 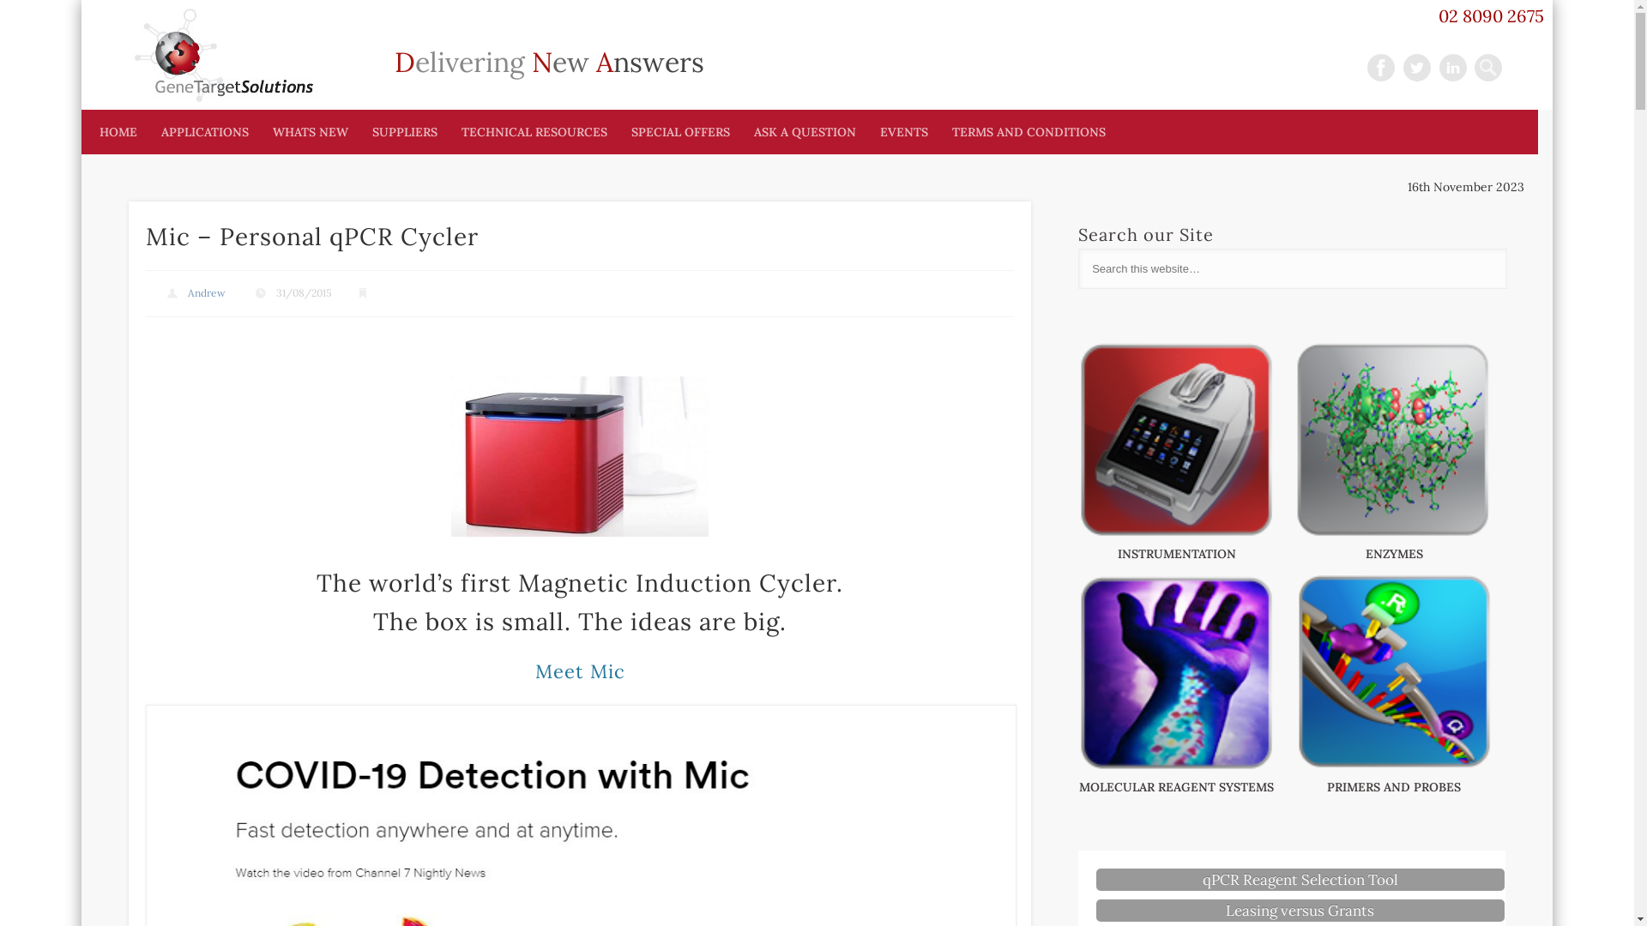 What do you see at coordinates (580, 671) in the screenshot?
I see `Meet Mic` at bounding box center [580, 671].